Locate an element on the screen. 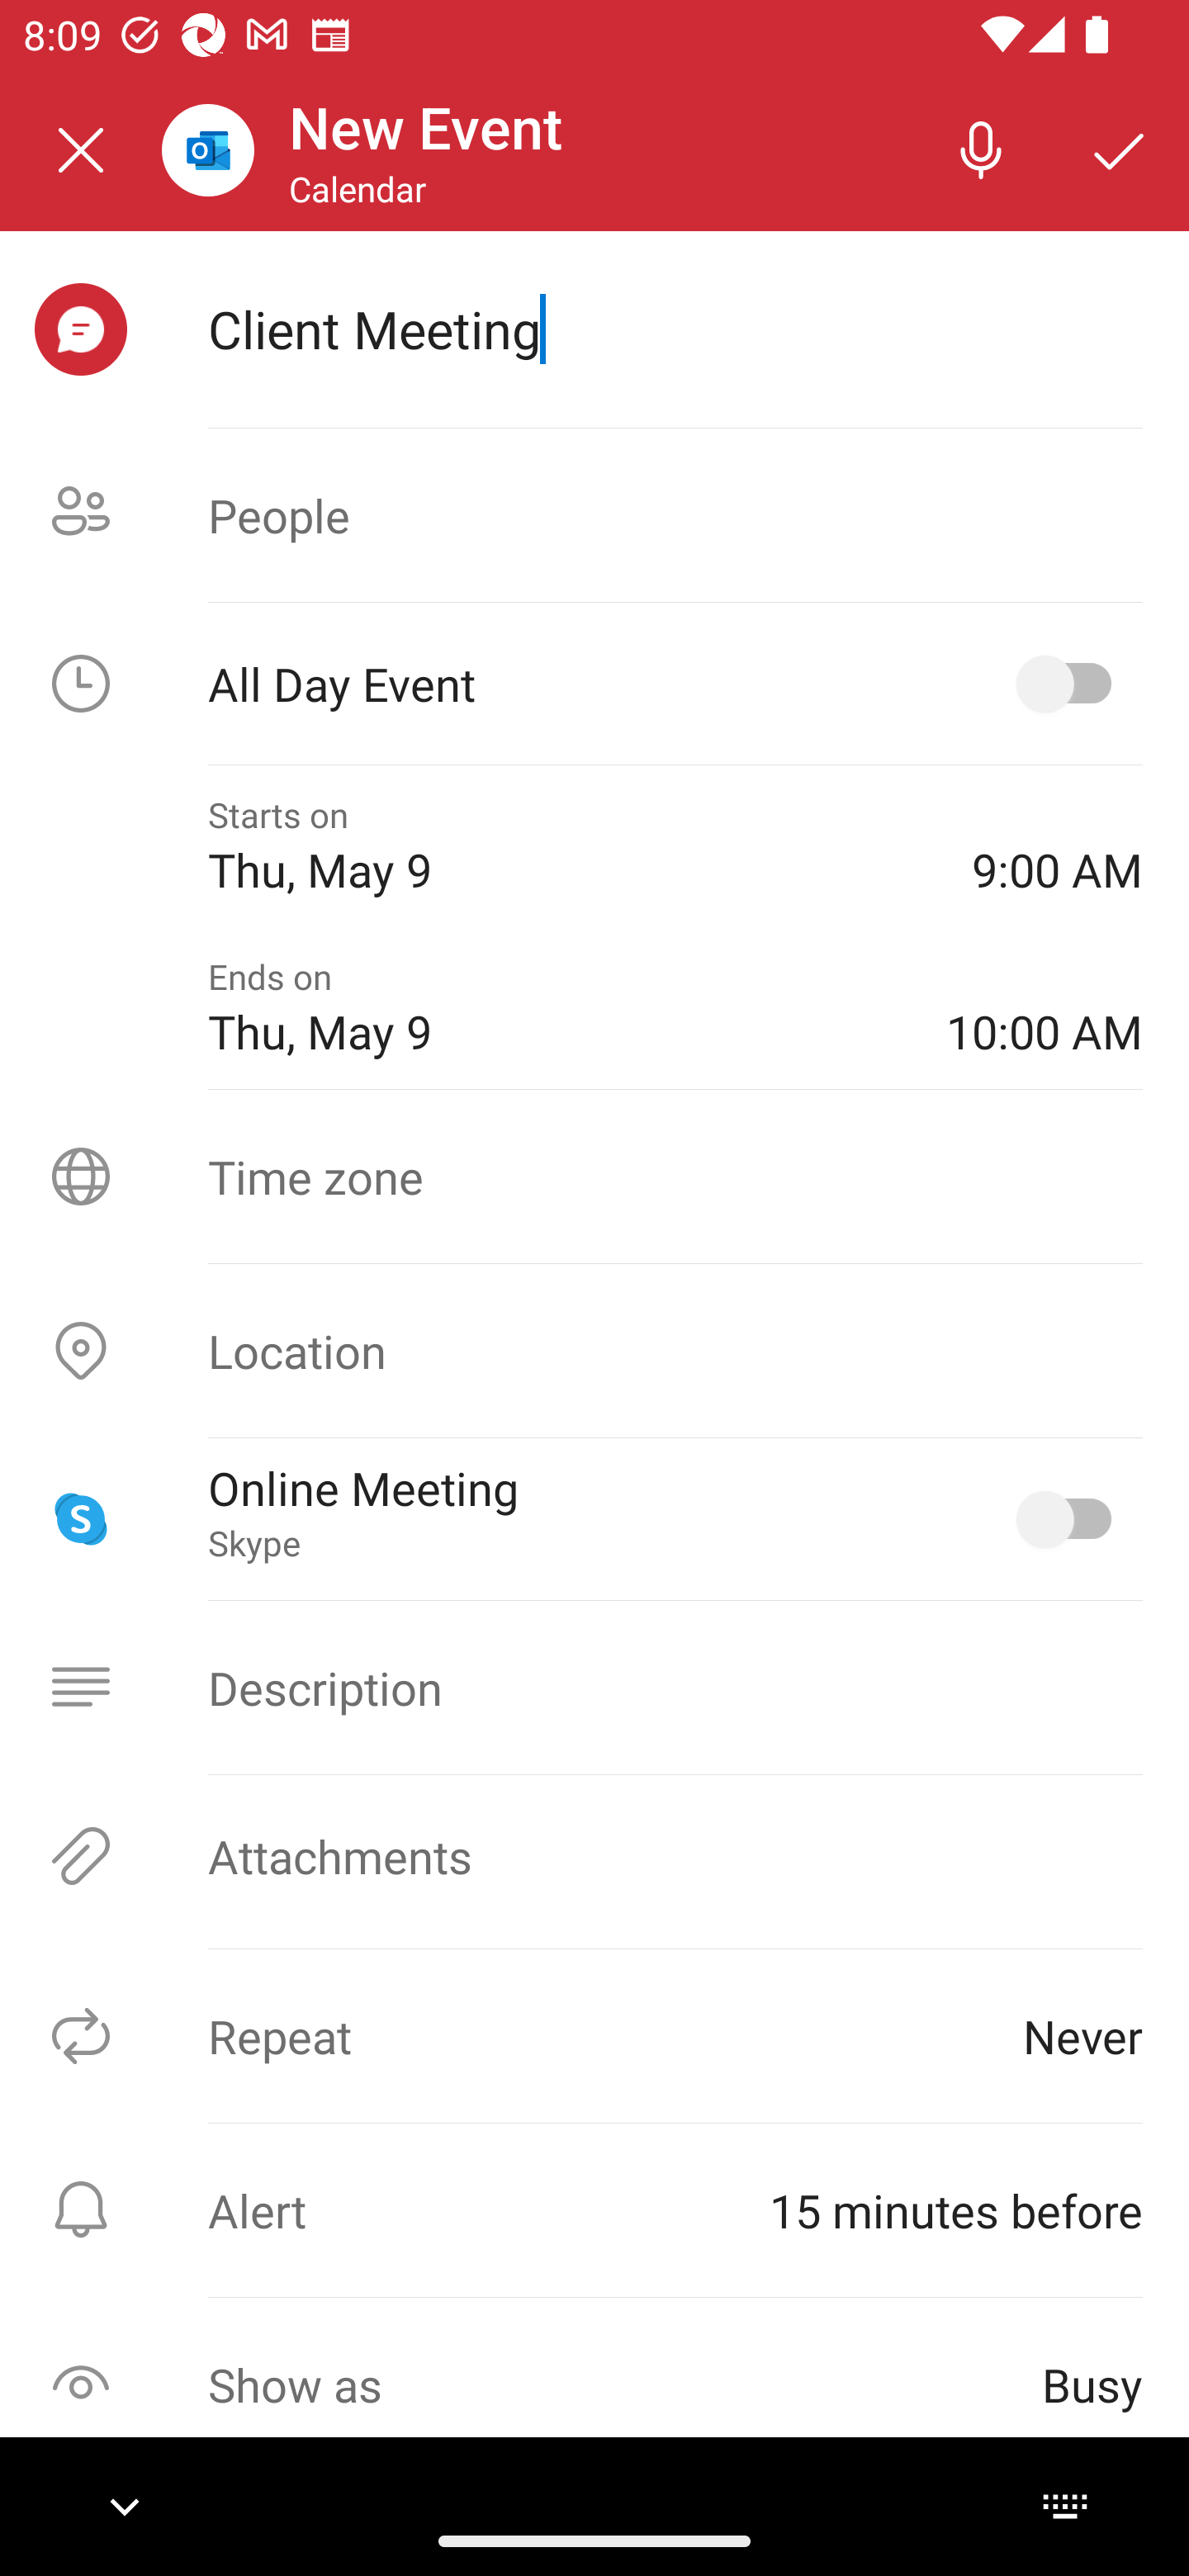 This screenshot has height=2576, width=1189. All Day Event is located at coordinates (594, 684).